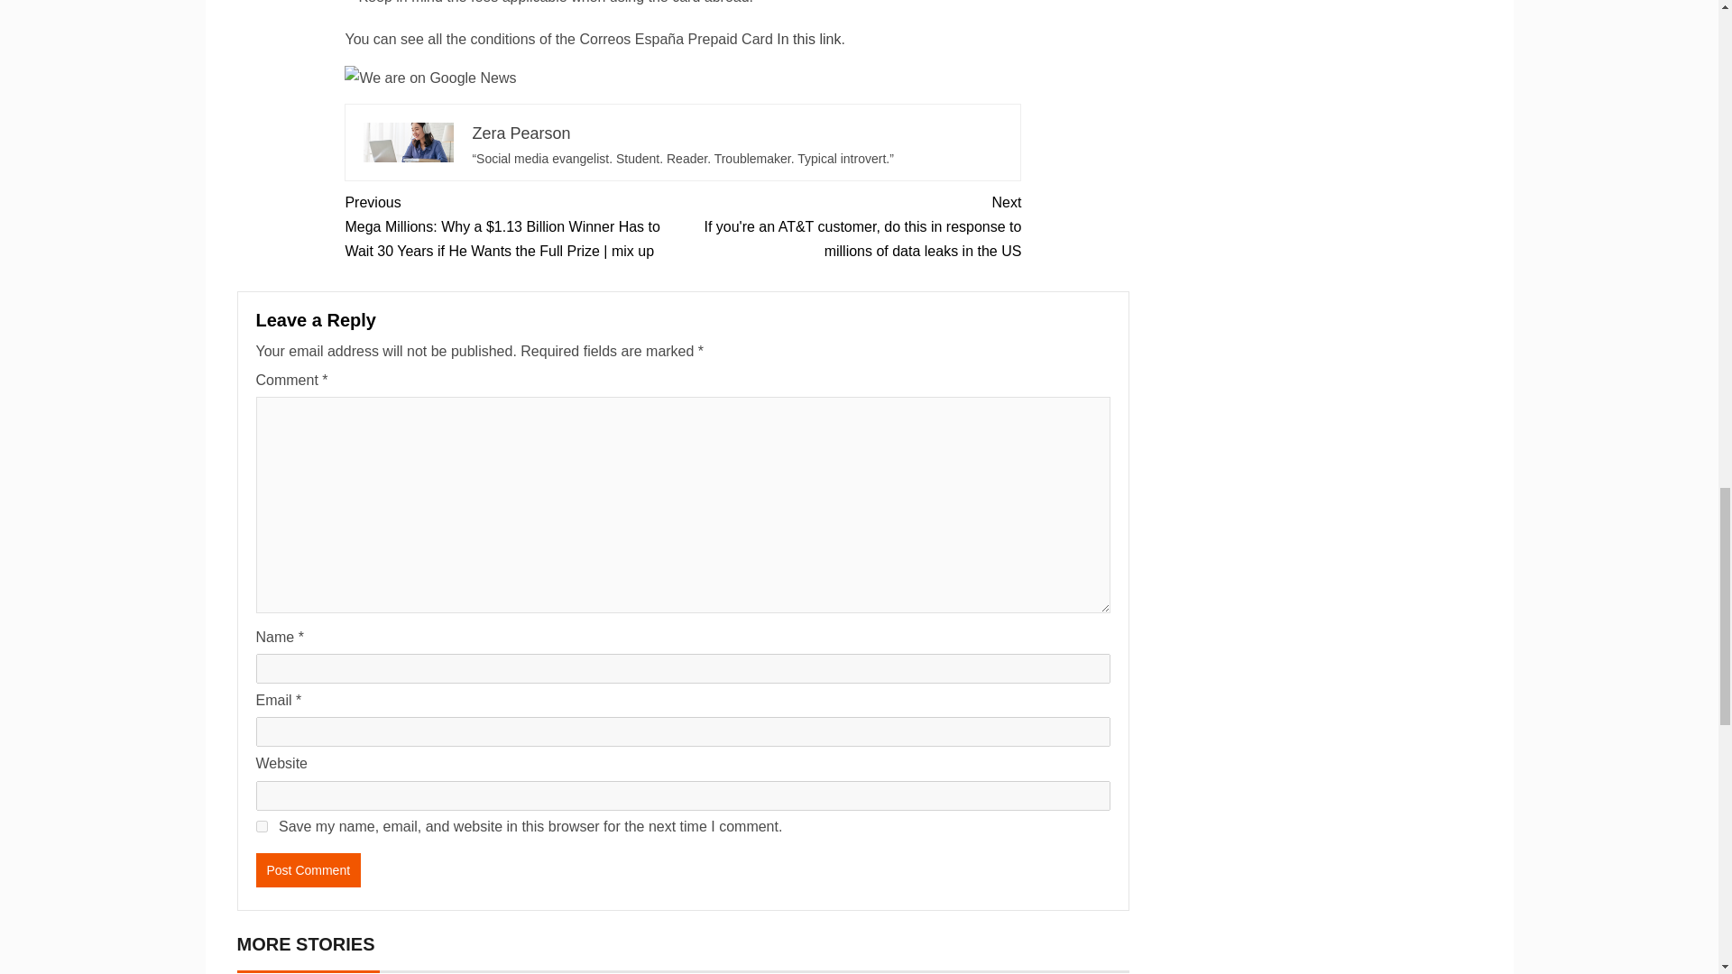 This screenshot has width=1732, height=974. I want to click on In this link, so click(808, 38).